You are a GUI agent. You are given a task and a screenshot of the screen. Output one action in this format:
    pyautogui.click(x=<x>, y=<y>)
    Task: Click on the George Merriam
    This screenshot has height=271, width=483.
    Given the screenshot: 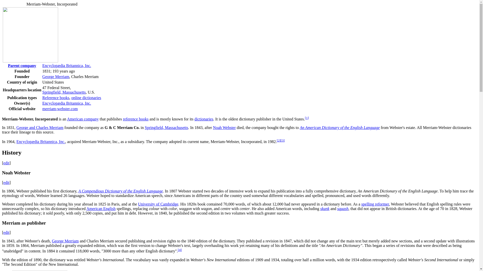 What is the action you would take?
    pyautogui.click(x=65, y=241)
    